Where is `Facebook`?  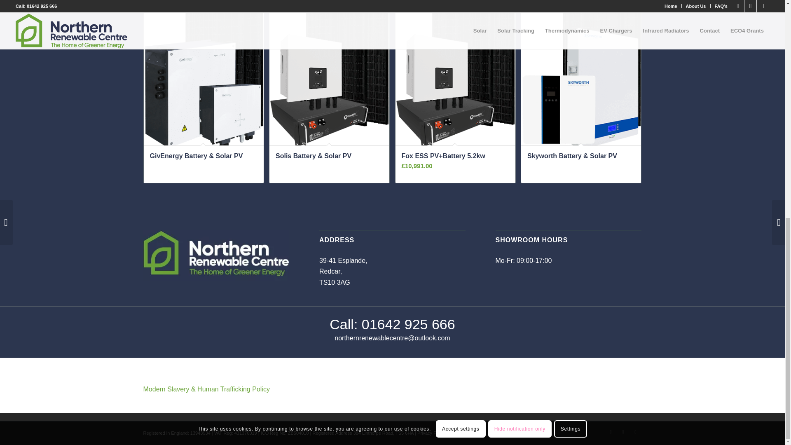 Facebook is located at coordinates (611, 431).